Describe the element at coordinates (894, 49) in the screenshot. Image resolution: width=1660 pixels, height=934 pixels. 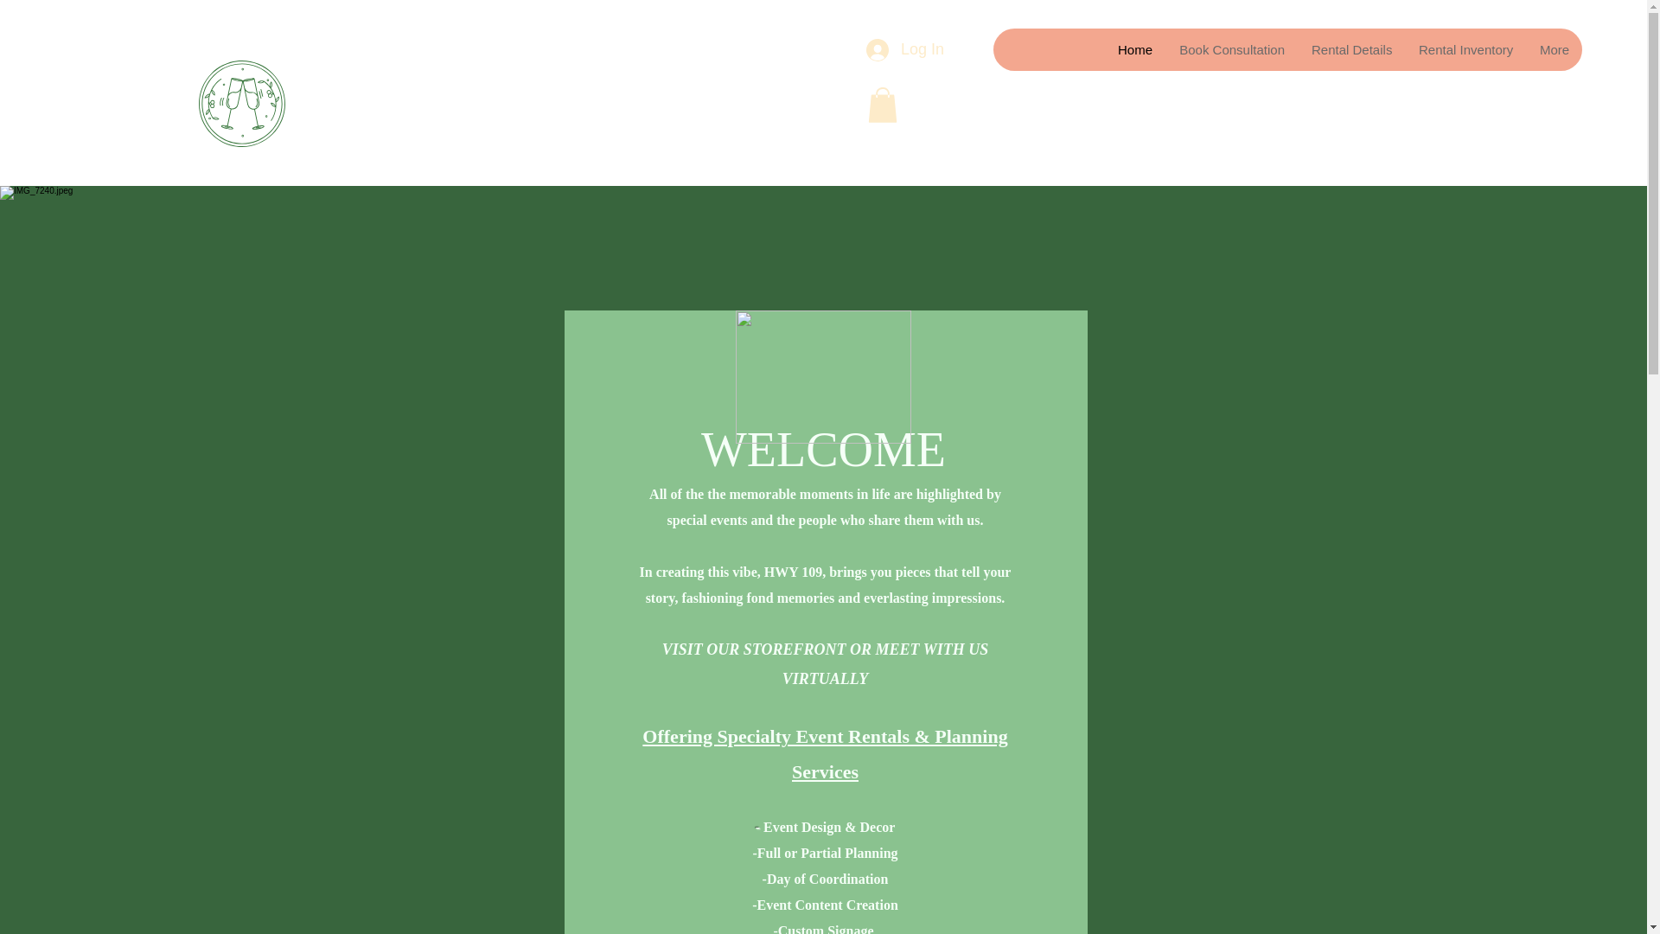
I see `Log In` at that location.